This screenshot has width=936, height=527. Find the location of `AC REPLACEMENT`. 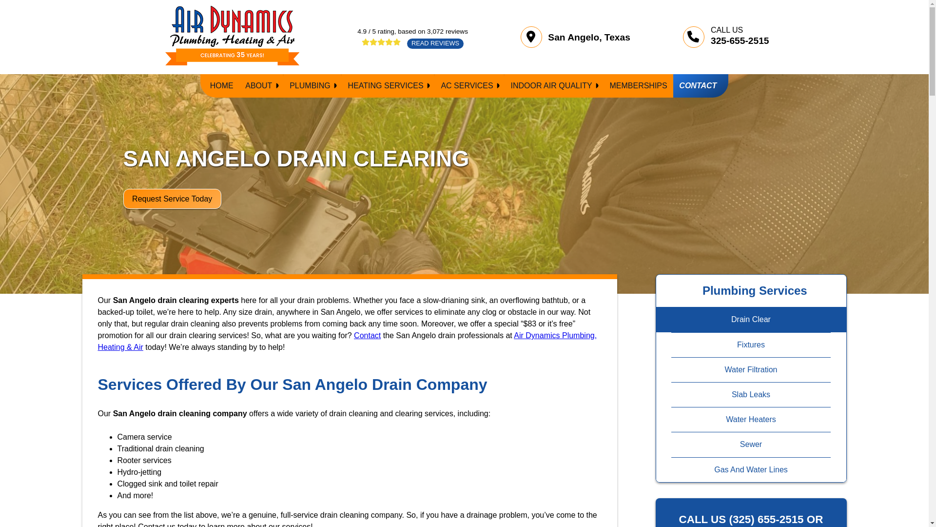

AC REPLACEMENT is located at coordinates (496, 8).